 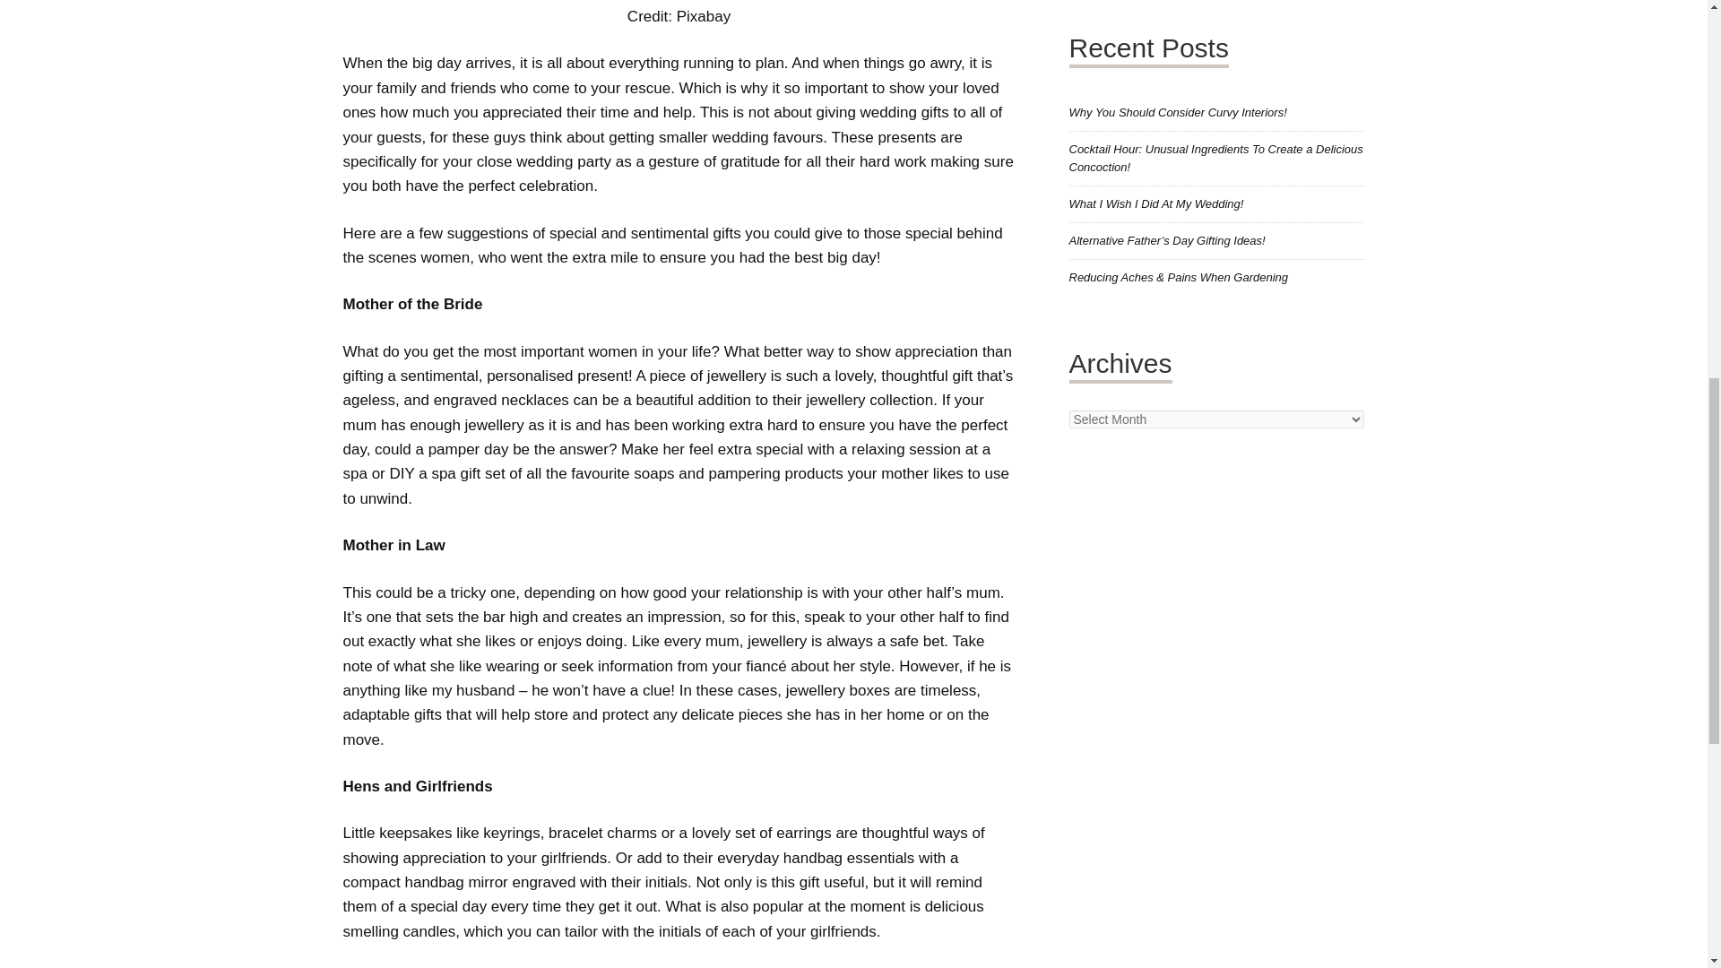 I want to click on Pixabay, so click(x=703, y=16).